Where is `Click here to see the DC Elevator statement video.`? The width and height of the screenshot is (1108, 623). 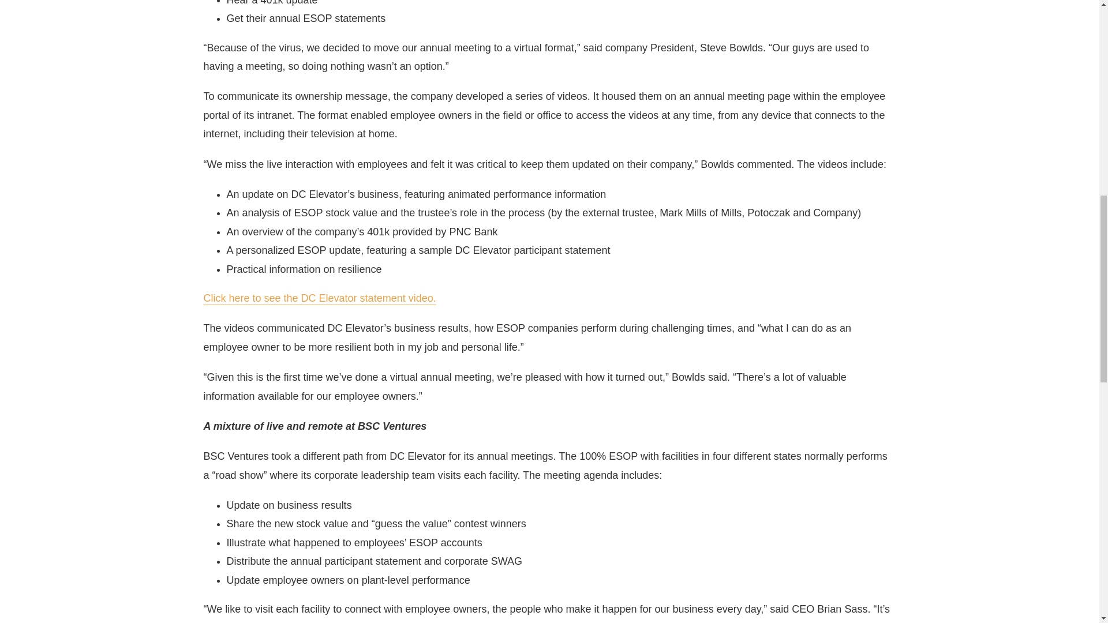
Click here to see the DC Elevator statement video. is located at coordinates (319, 298).